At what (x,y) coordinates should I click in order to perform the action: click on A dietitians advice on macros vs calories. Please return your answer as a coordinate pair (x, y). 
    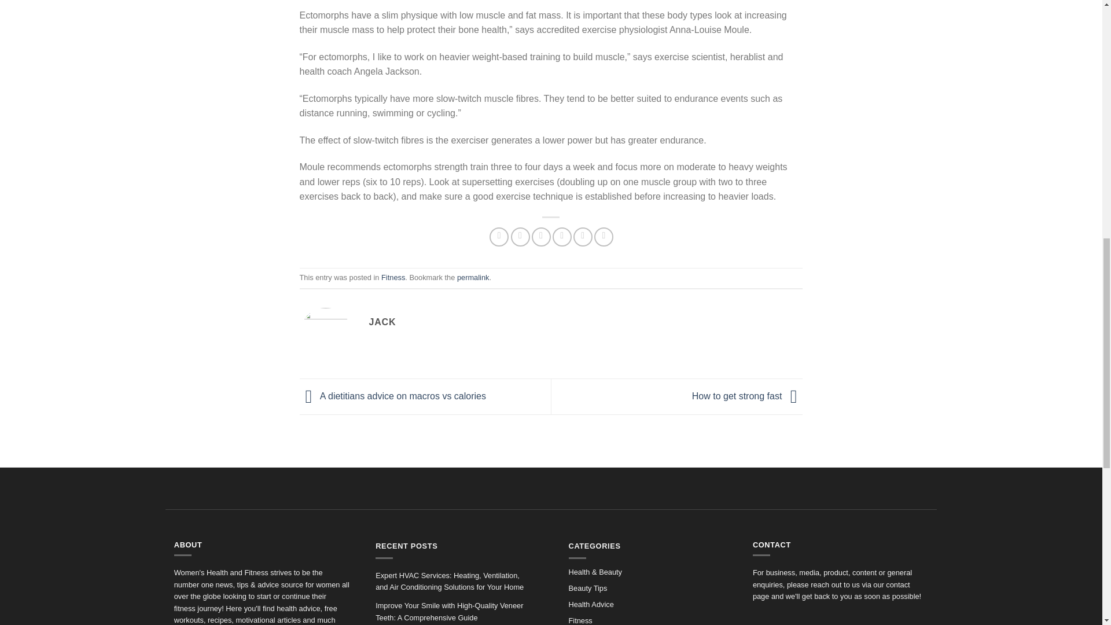
    Looking at the image, I should click on (393, 396).